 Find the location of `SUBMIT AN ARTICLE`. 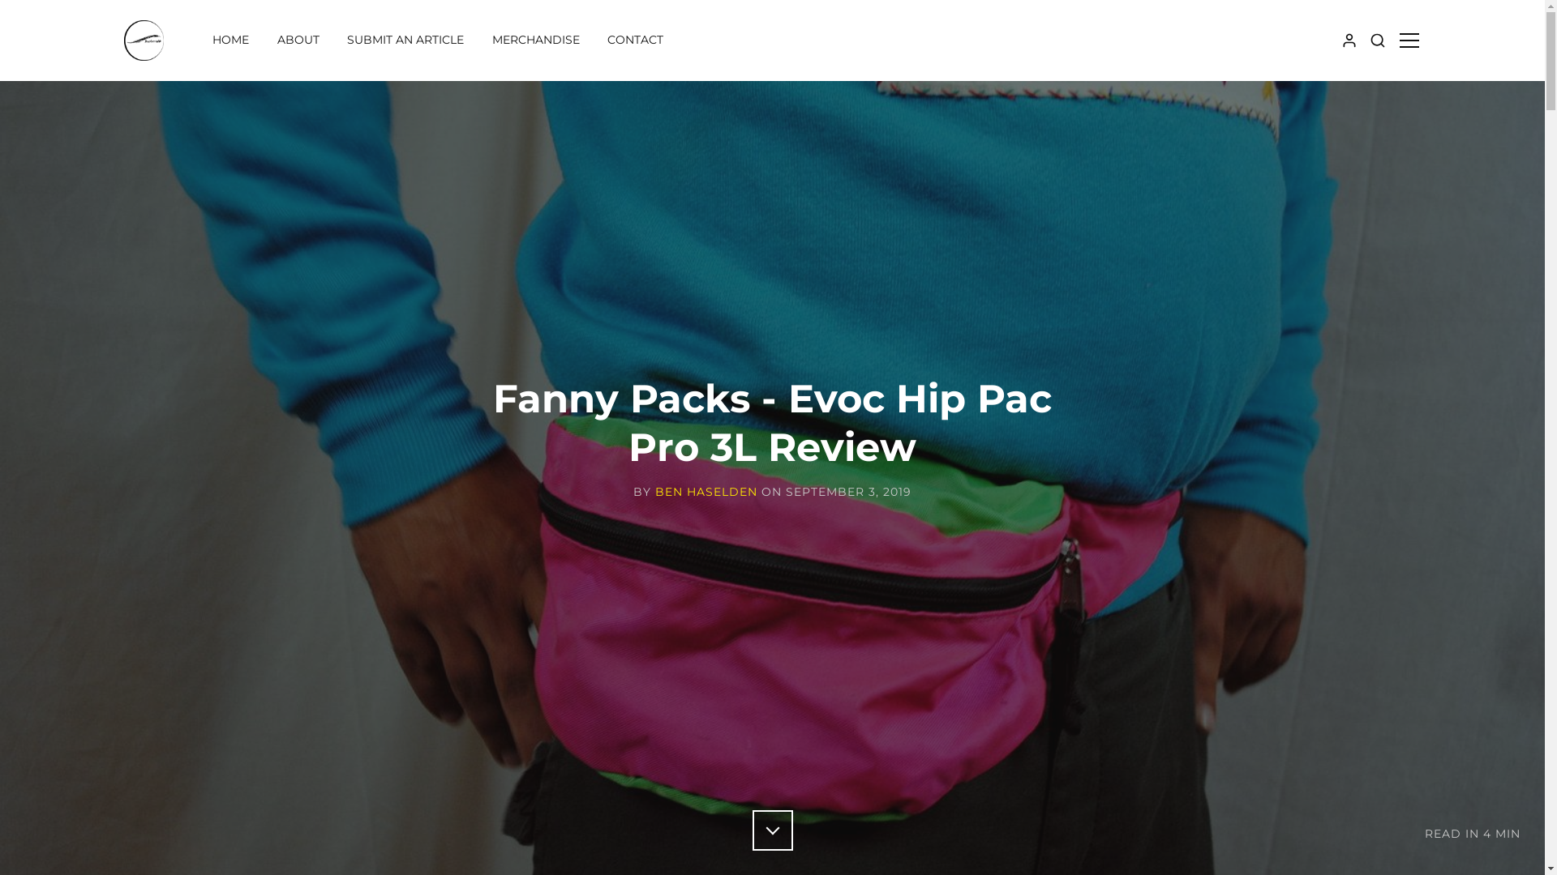

SUBMIT AN ARTICLE is located at coordinates (405, 41).